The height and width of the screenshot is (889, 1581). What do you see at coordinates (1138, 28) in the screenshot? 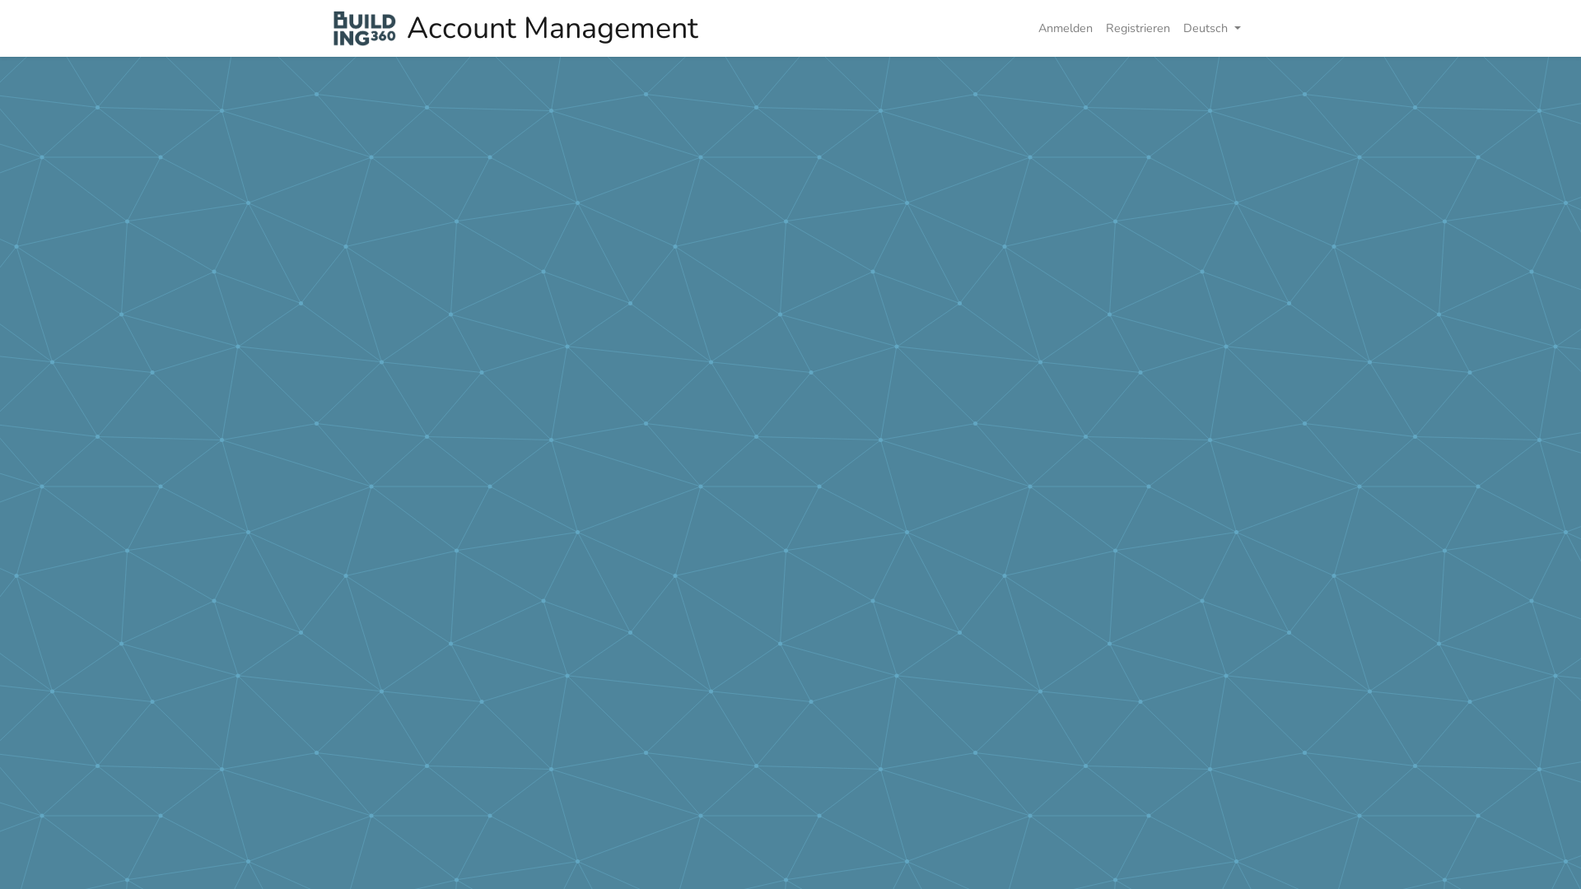
I see `Registrieren` at bounding box center [1138, 28].